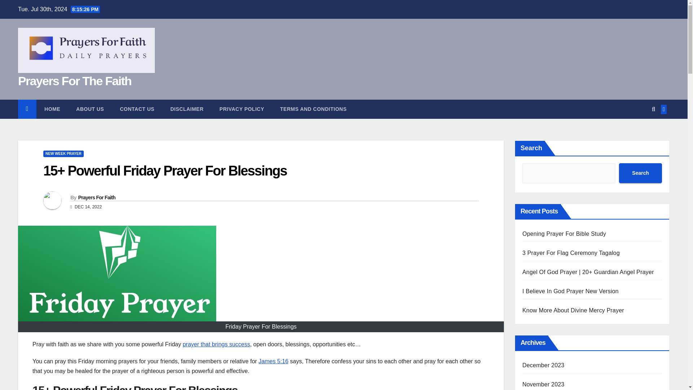 Image resolution: width=693 pixels, height=390 pixels. What do you see at coordinates (217, 344) in the screenshot?
I see `prayer that brings success` at bounding box center [217, 344].